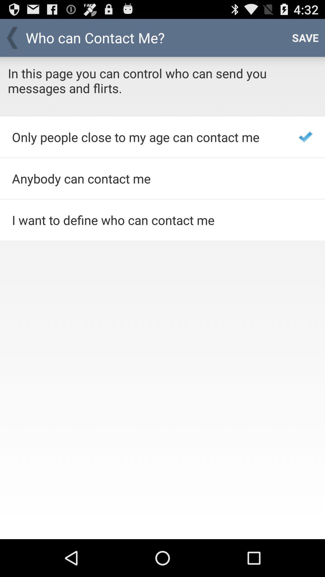 The image size is (325, 577). What do you see at coordinates (305, 38) in the screenshot?
I see `turn on item above in this page item` at bounding box center [305, 38].